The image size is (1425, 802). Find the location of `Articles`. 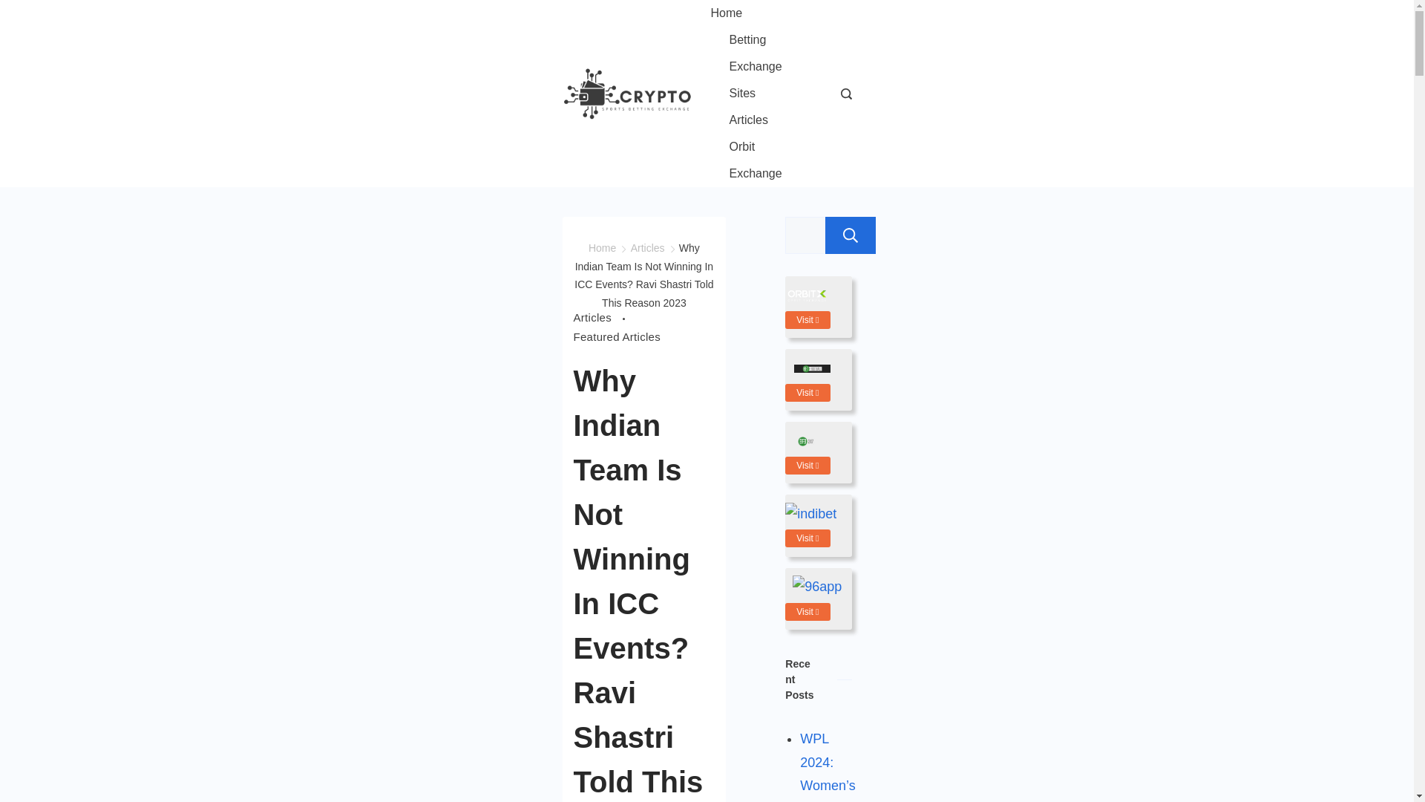

Articles is located at coordinates (601, 317).